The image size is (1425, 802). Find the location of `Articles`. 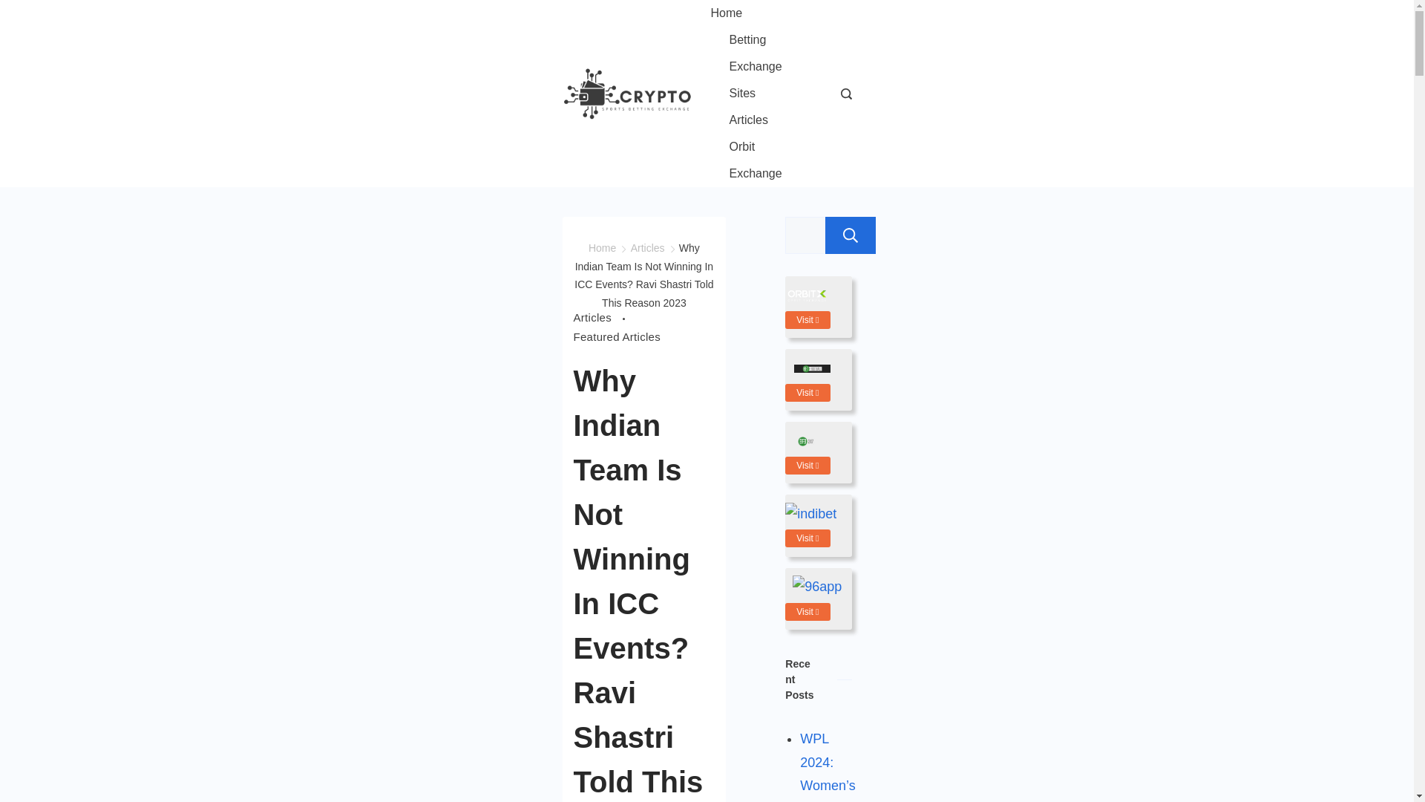

Articles is located at coordinates (601, 317).